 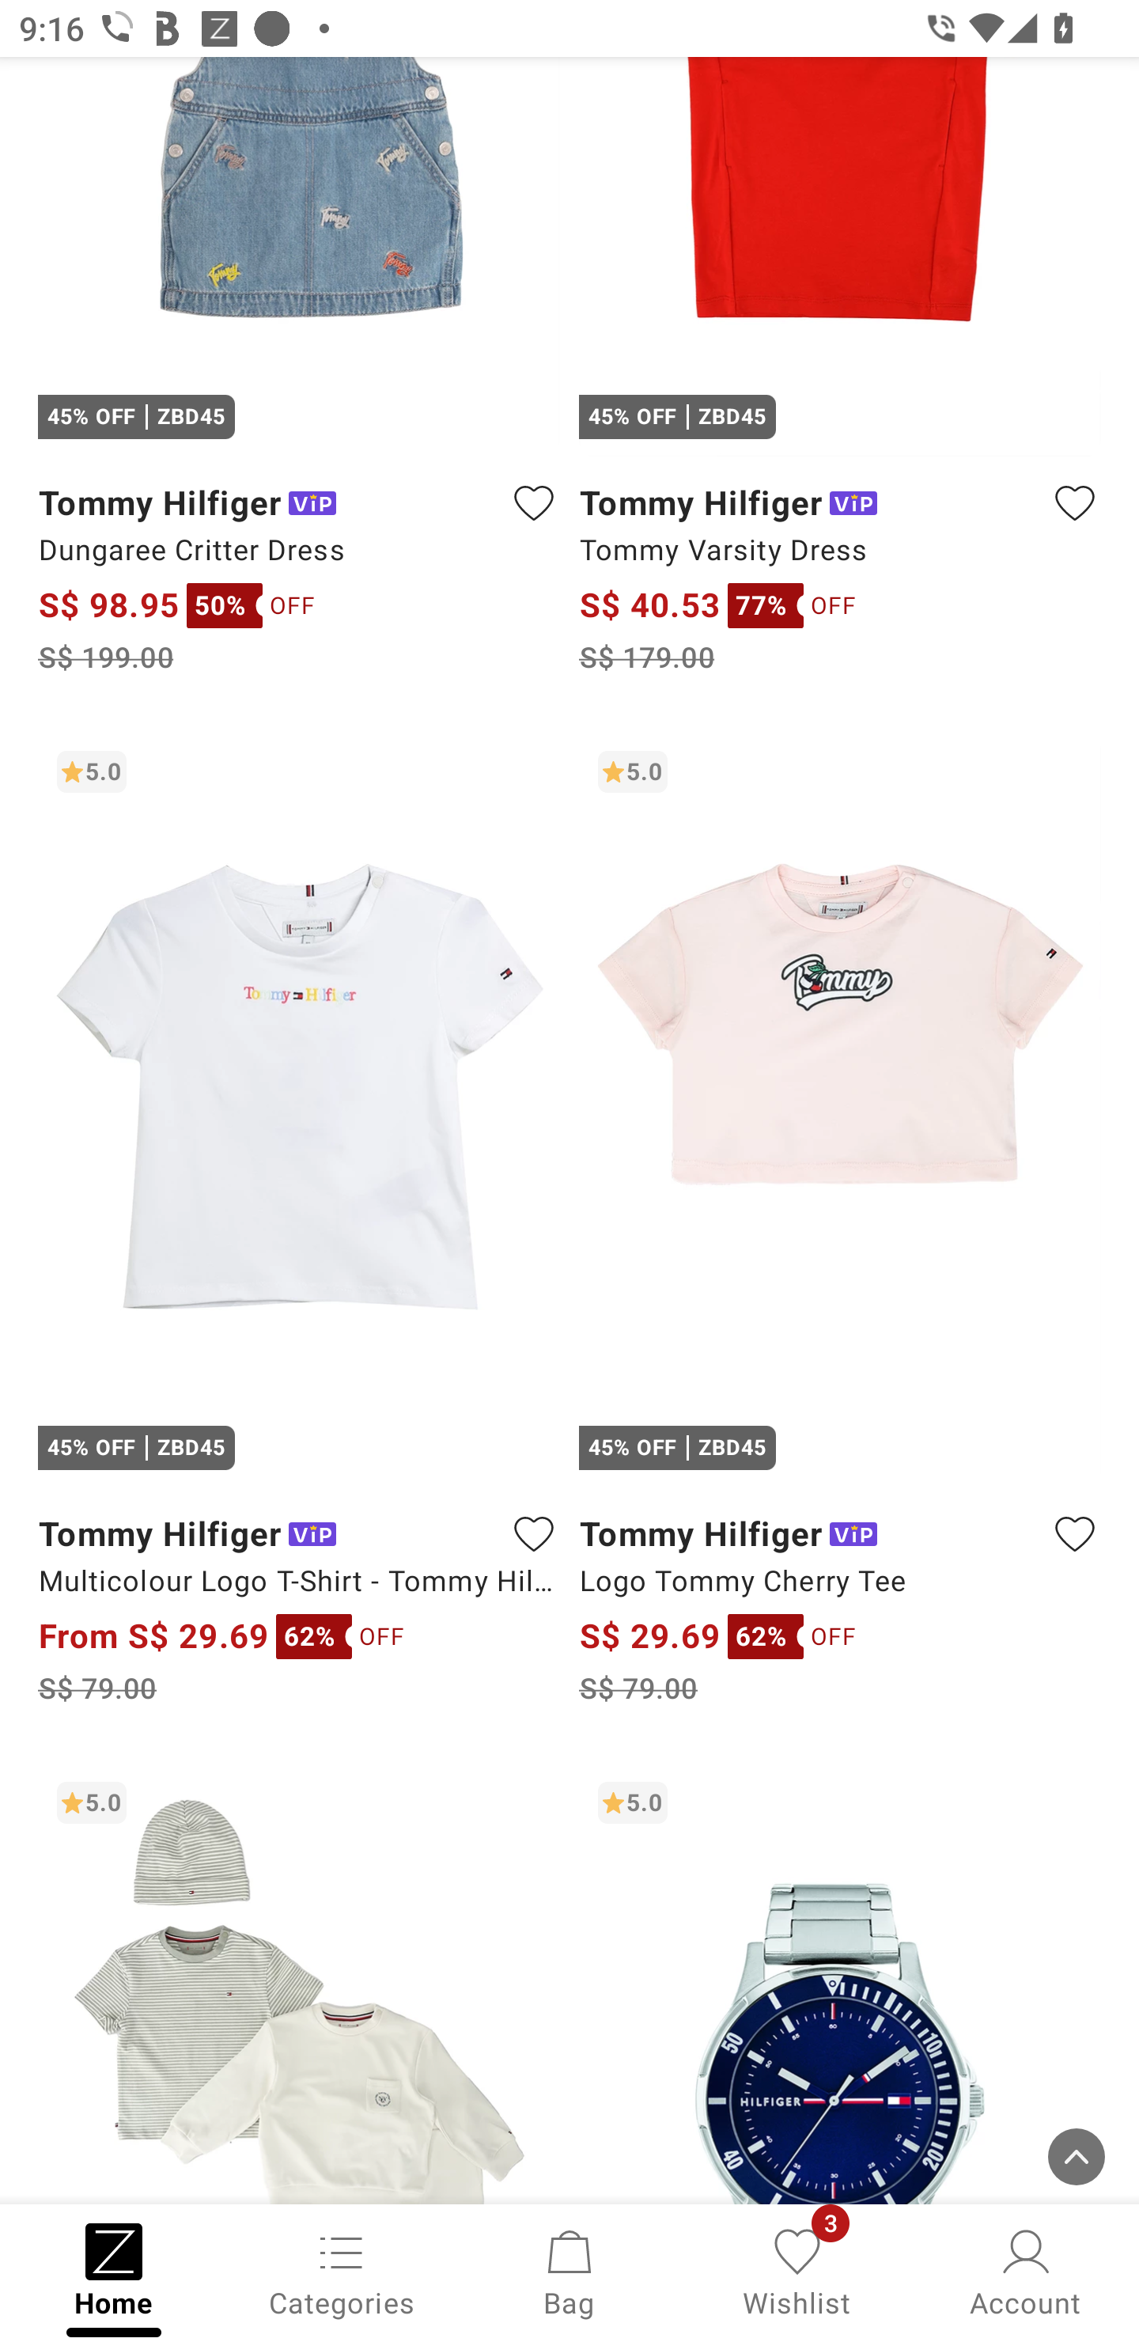 What do you see at coordinates (342, 2271) in the screenshot?
I see `Categories` at bounding box center [342, 2271].